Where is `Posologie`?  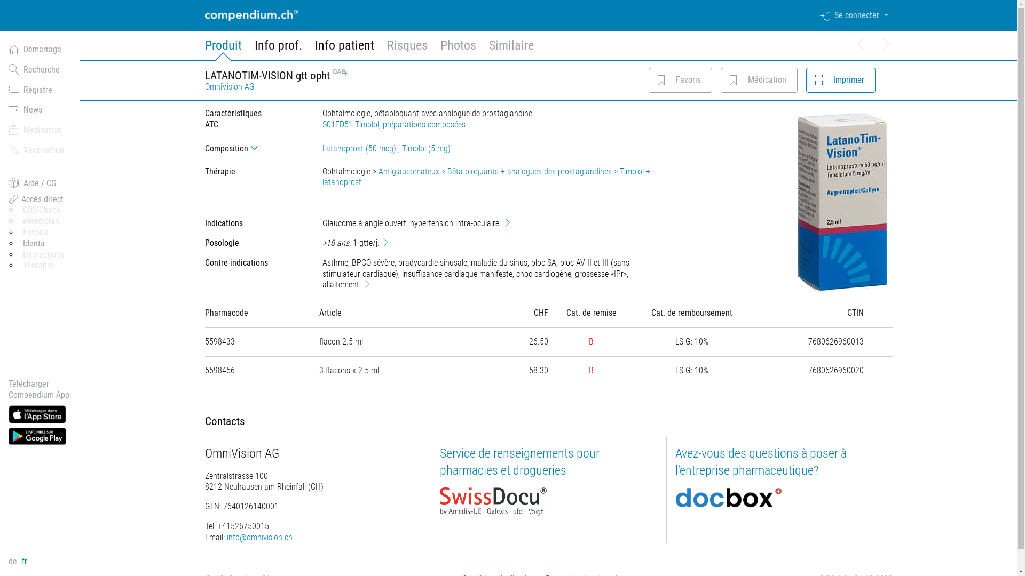
Posologie is located at coordinates (385, 242).